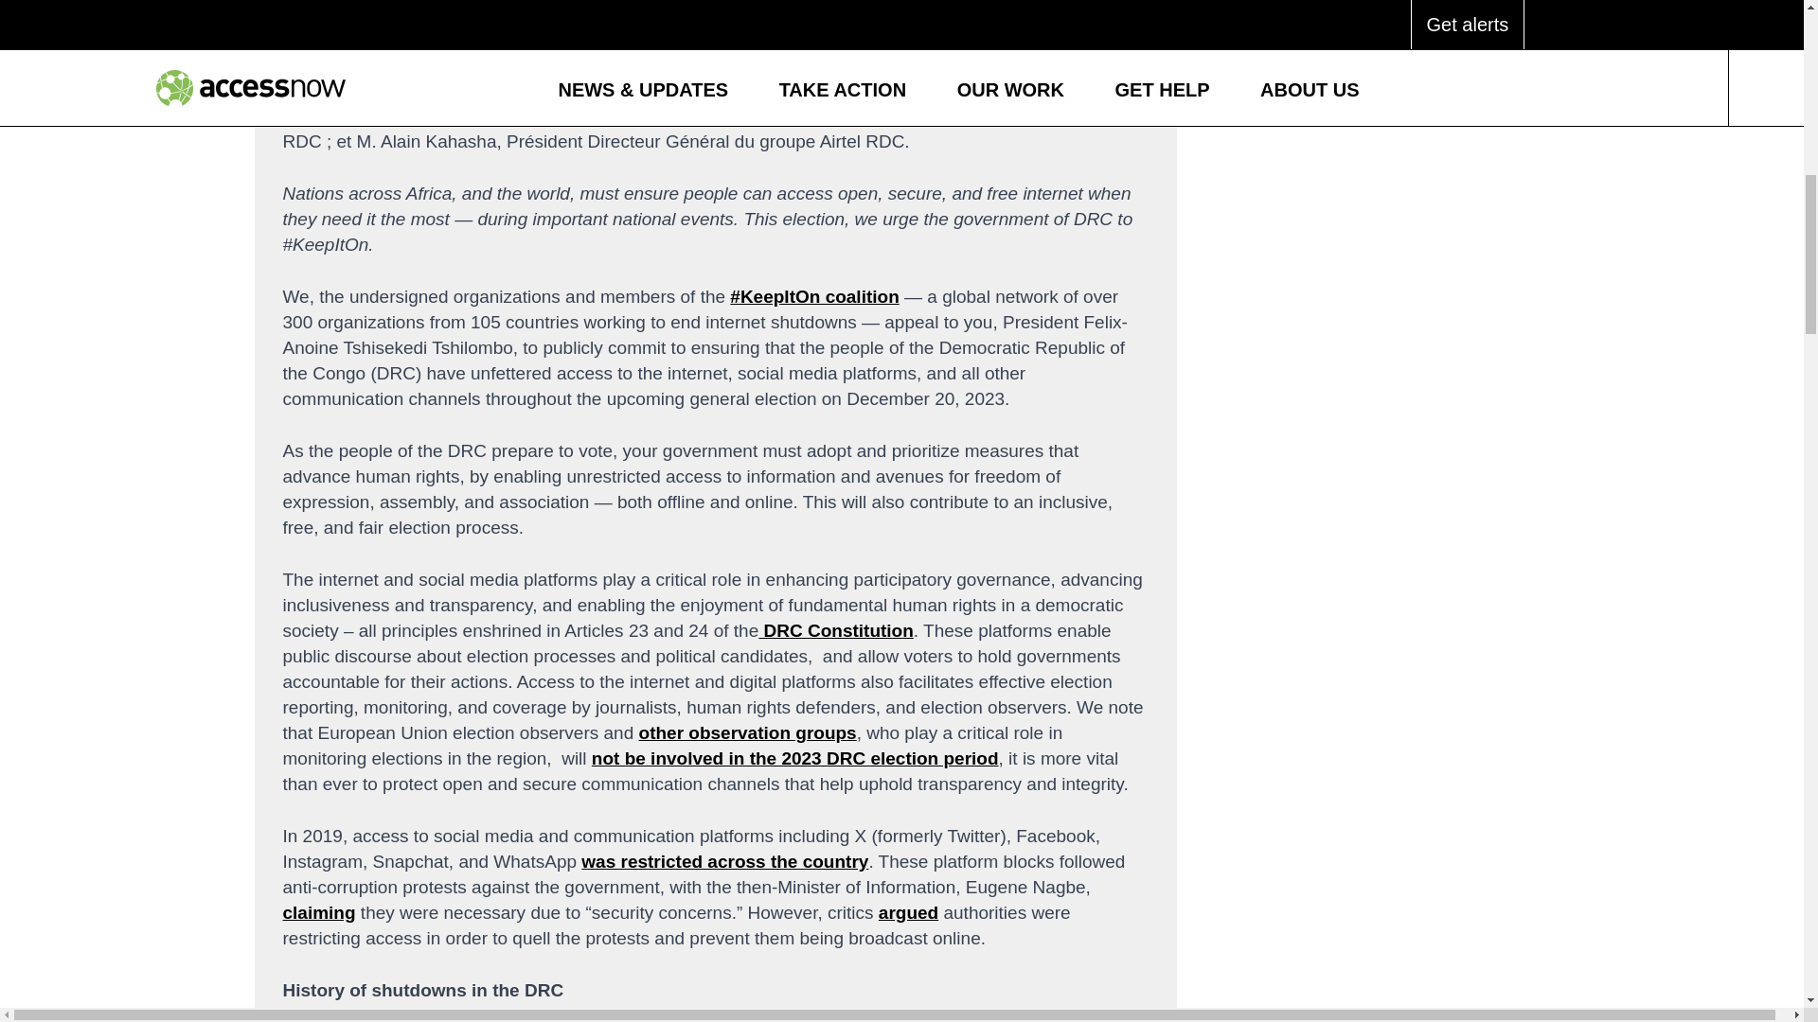 This screenshot has width=1818, height=1022. I want to click on WhatsApp, so click(1310, 47).